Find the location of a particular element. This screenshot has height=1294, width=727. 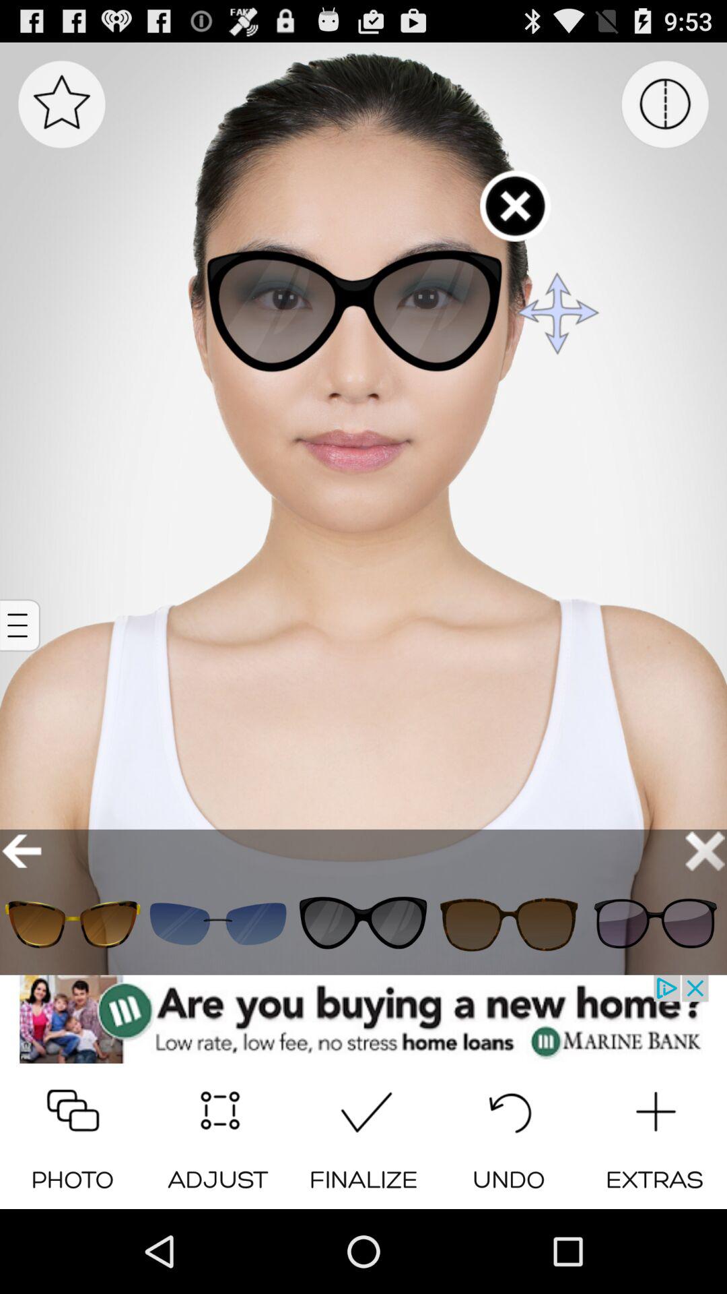

choose a glass button is located at coordinates (218, 923).